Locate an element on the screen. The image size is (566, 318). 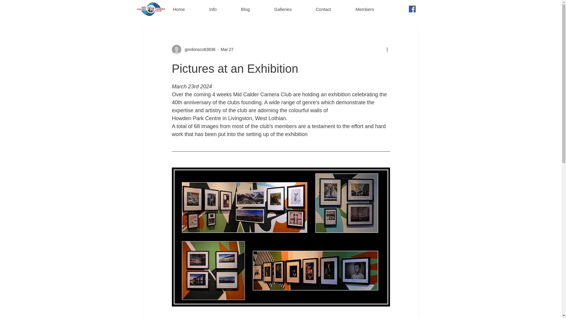
Home is located at coordinates (186, 9).